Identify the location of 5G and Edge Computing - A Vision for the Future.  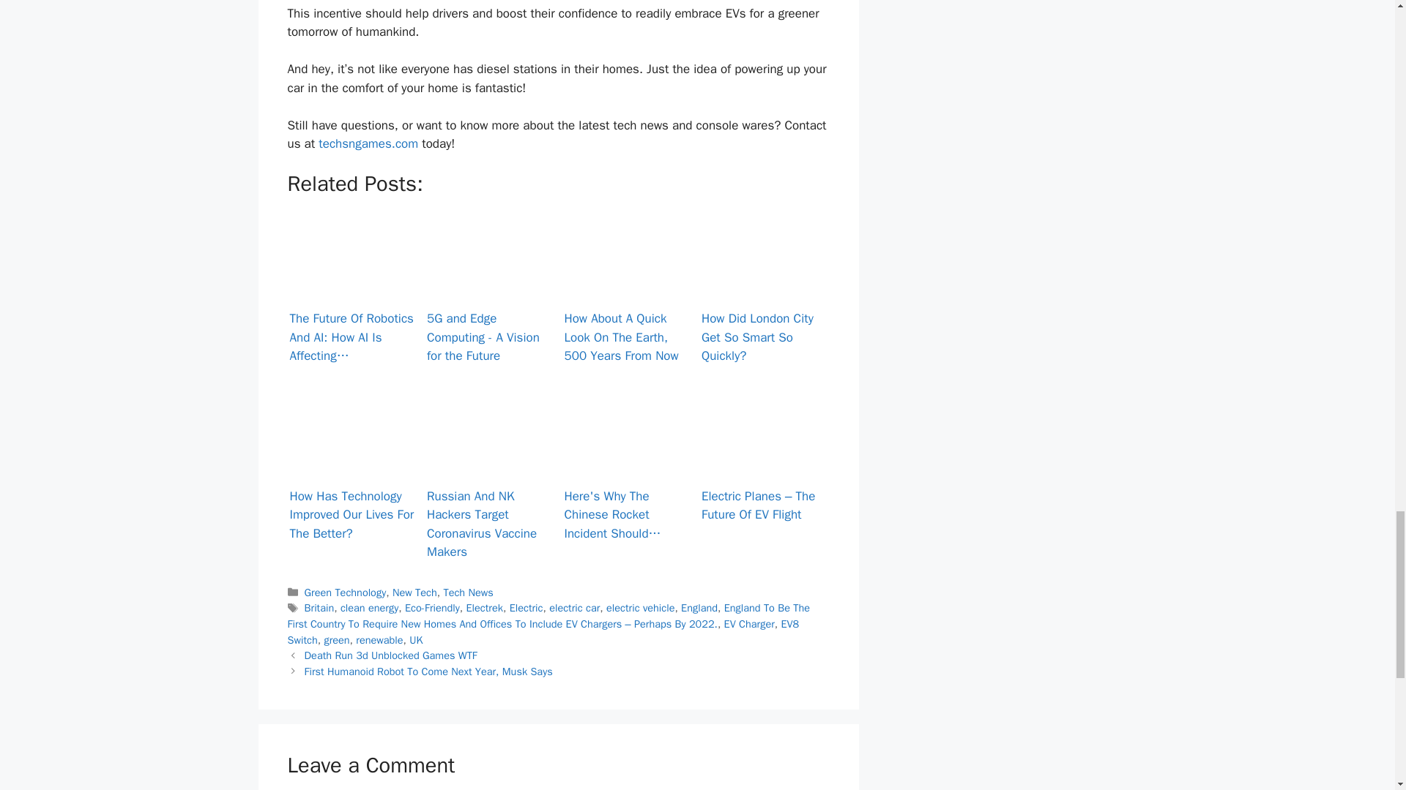
(489, 236).